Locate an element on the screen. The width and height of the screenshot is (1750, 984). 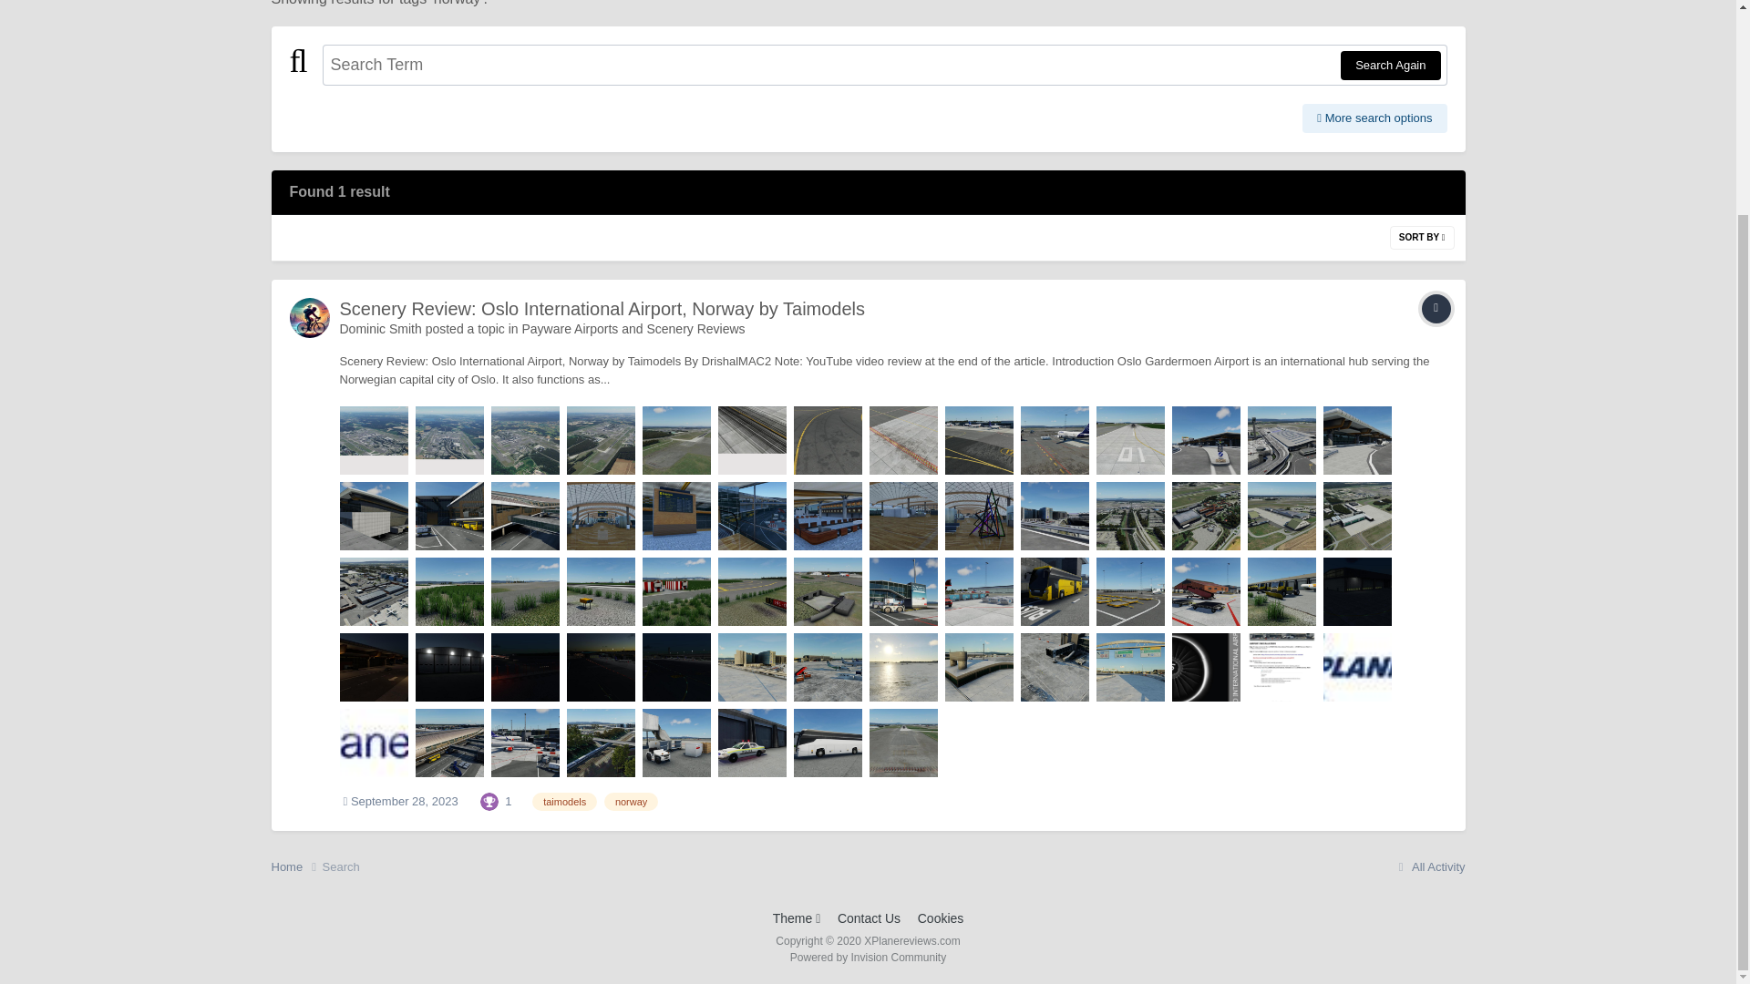
More search options is located at coordinates (1374, 118).